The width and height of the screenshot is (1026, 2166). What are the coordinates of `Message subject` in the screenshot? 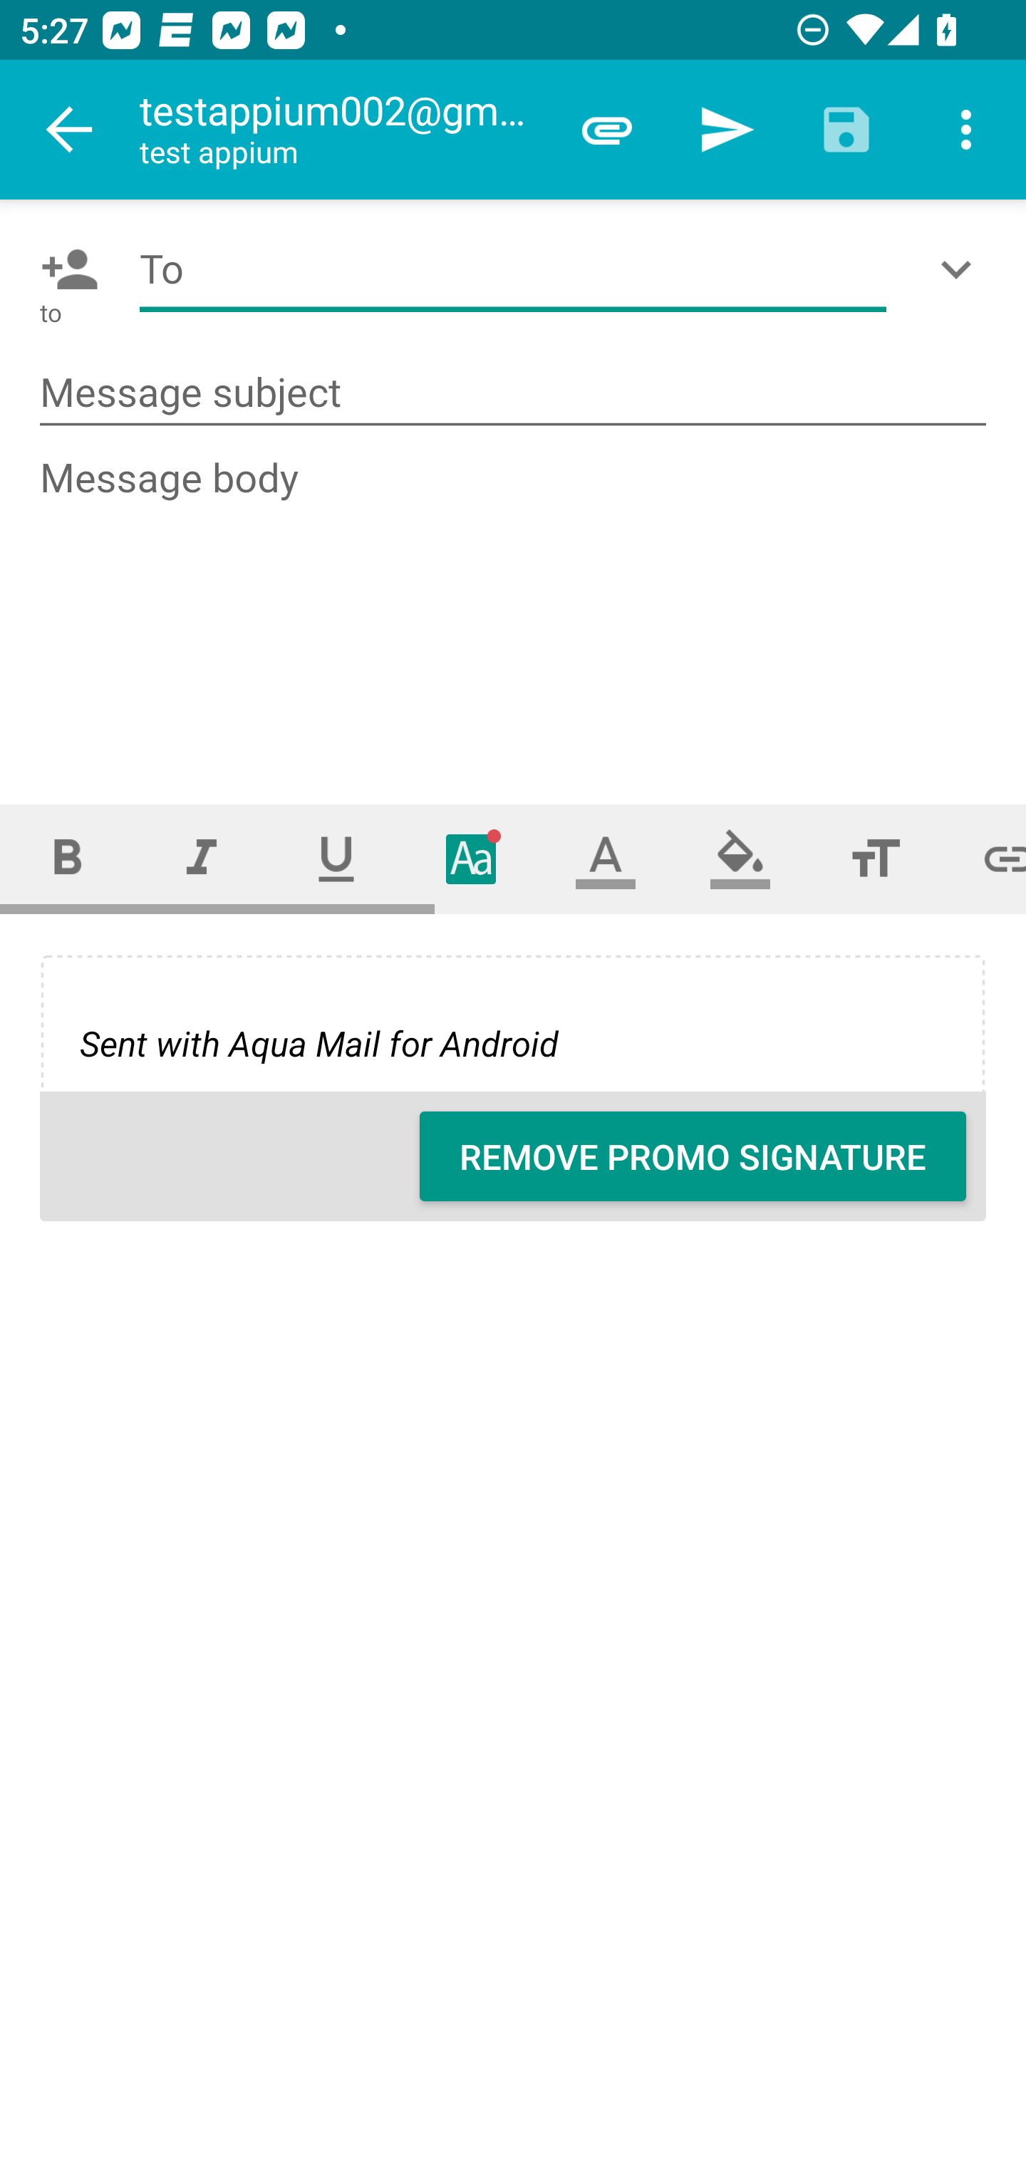 It's located at (513, 393).